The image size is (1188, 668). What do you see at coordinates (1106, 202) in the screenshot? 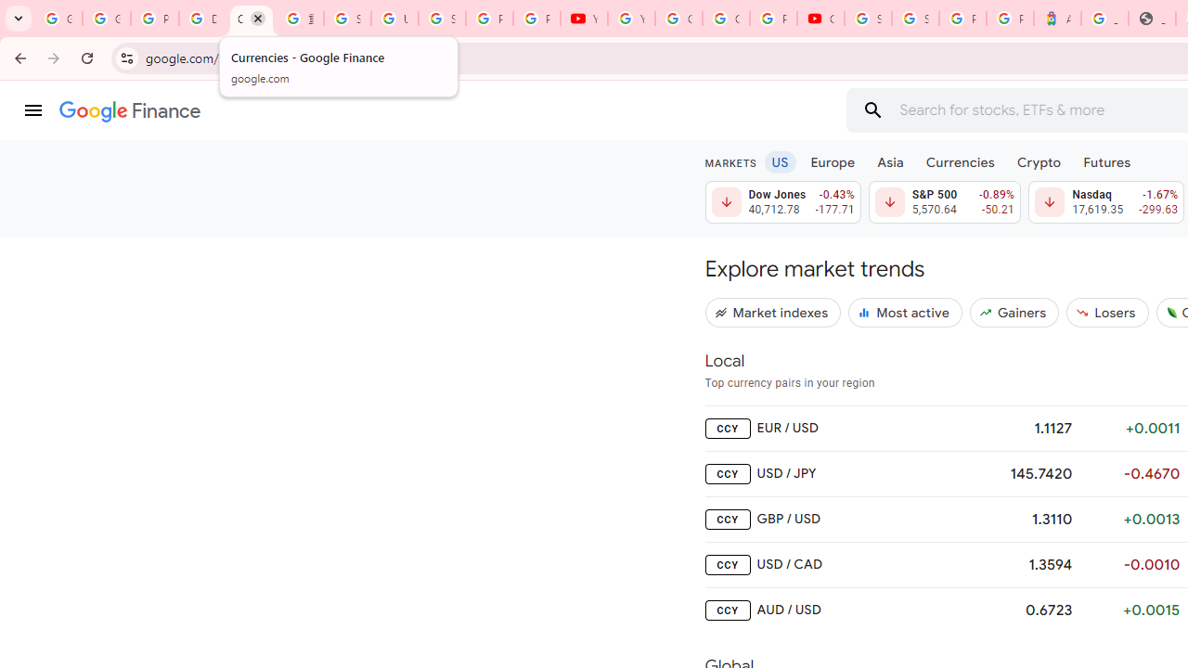
I see `Nasdaq 17,619.35 Down by 1.67% -299.63` at bounding box center [1106, 202].